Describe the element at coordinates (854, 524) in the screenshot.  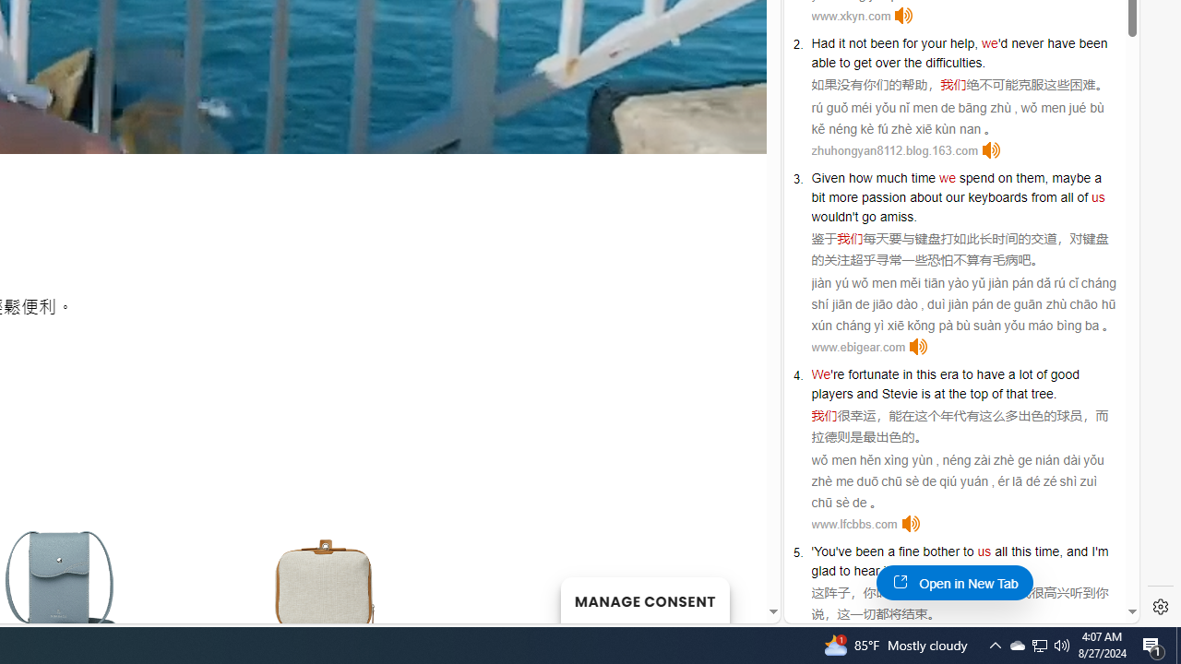
I see `www.lfcbbs.com` at that location.